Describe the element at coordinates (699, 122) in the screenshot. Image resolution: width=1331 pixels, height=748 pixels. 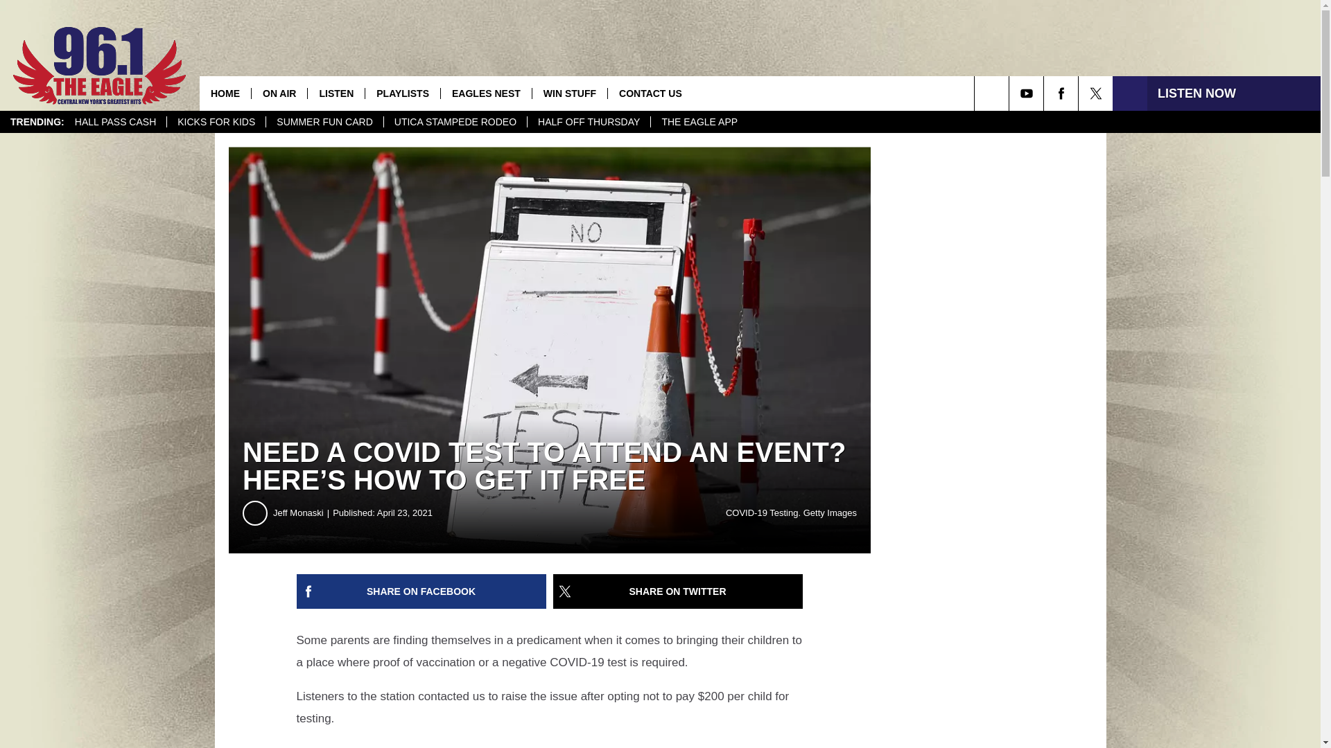
I see `THE EAGLE APP` at that location.